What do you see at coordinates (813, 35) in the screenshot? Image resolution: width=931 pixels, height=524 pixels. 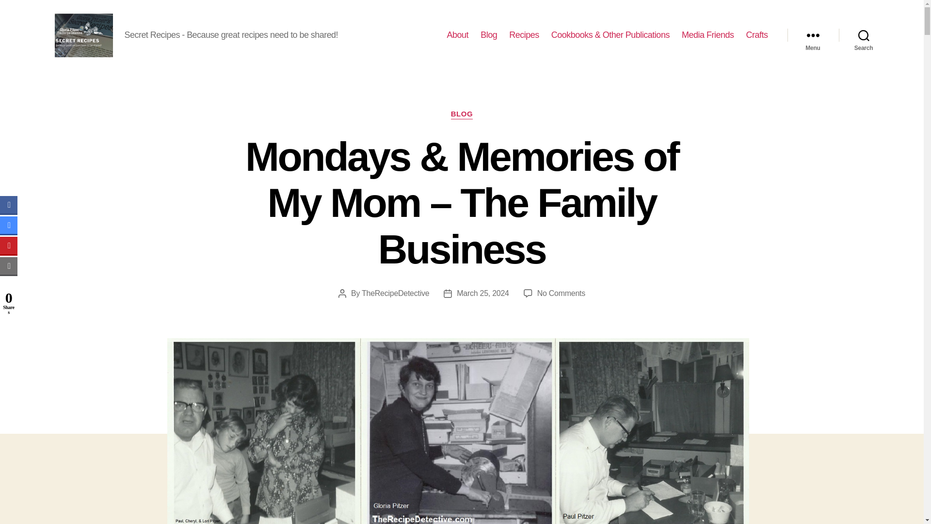 I see `Menu` at bounding box center [813, 35].